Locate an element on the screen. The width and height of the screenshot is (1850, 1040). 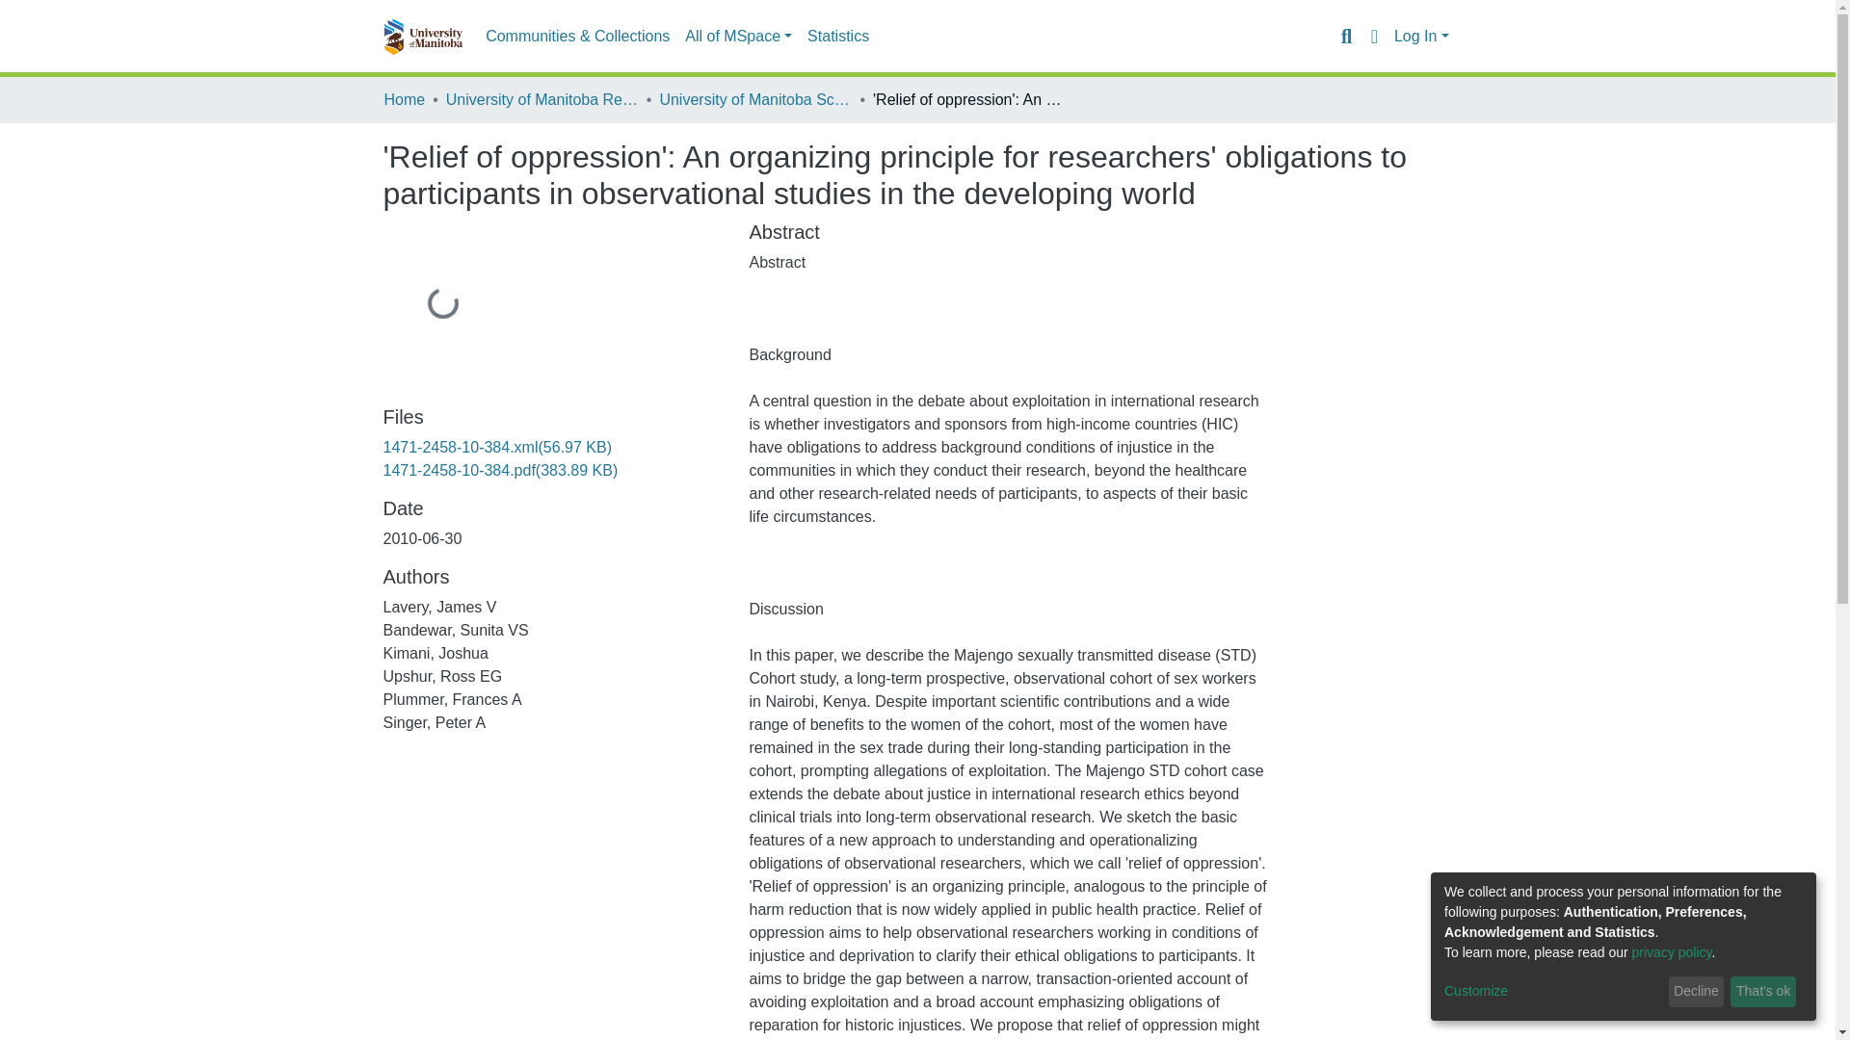
Home is located at coordinates (404, 99).